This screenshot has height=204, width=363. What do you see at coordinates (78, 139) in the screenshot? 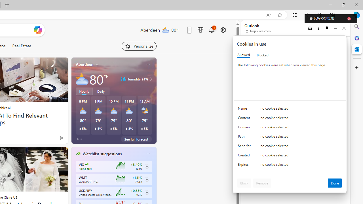
I see `tab-0` at bounding box center [78, 139].